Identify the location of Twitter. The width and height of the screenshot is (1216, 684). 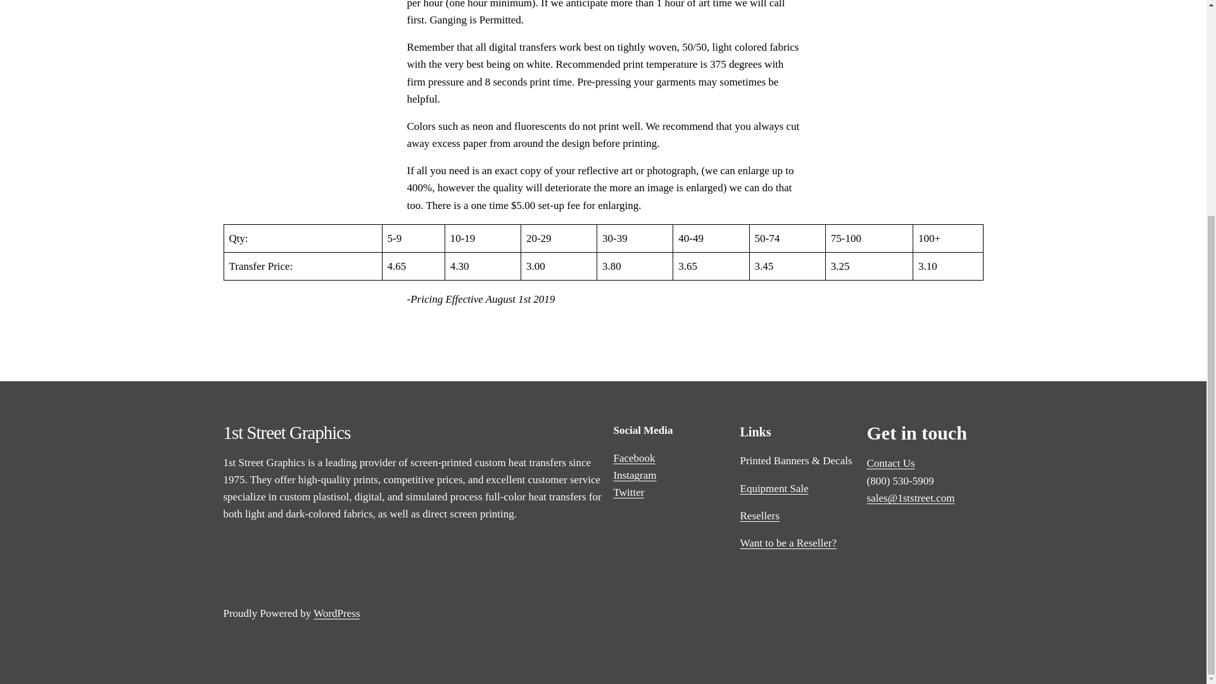
(628, 492).